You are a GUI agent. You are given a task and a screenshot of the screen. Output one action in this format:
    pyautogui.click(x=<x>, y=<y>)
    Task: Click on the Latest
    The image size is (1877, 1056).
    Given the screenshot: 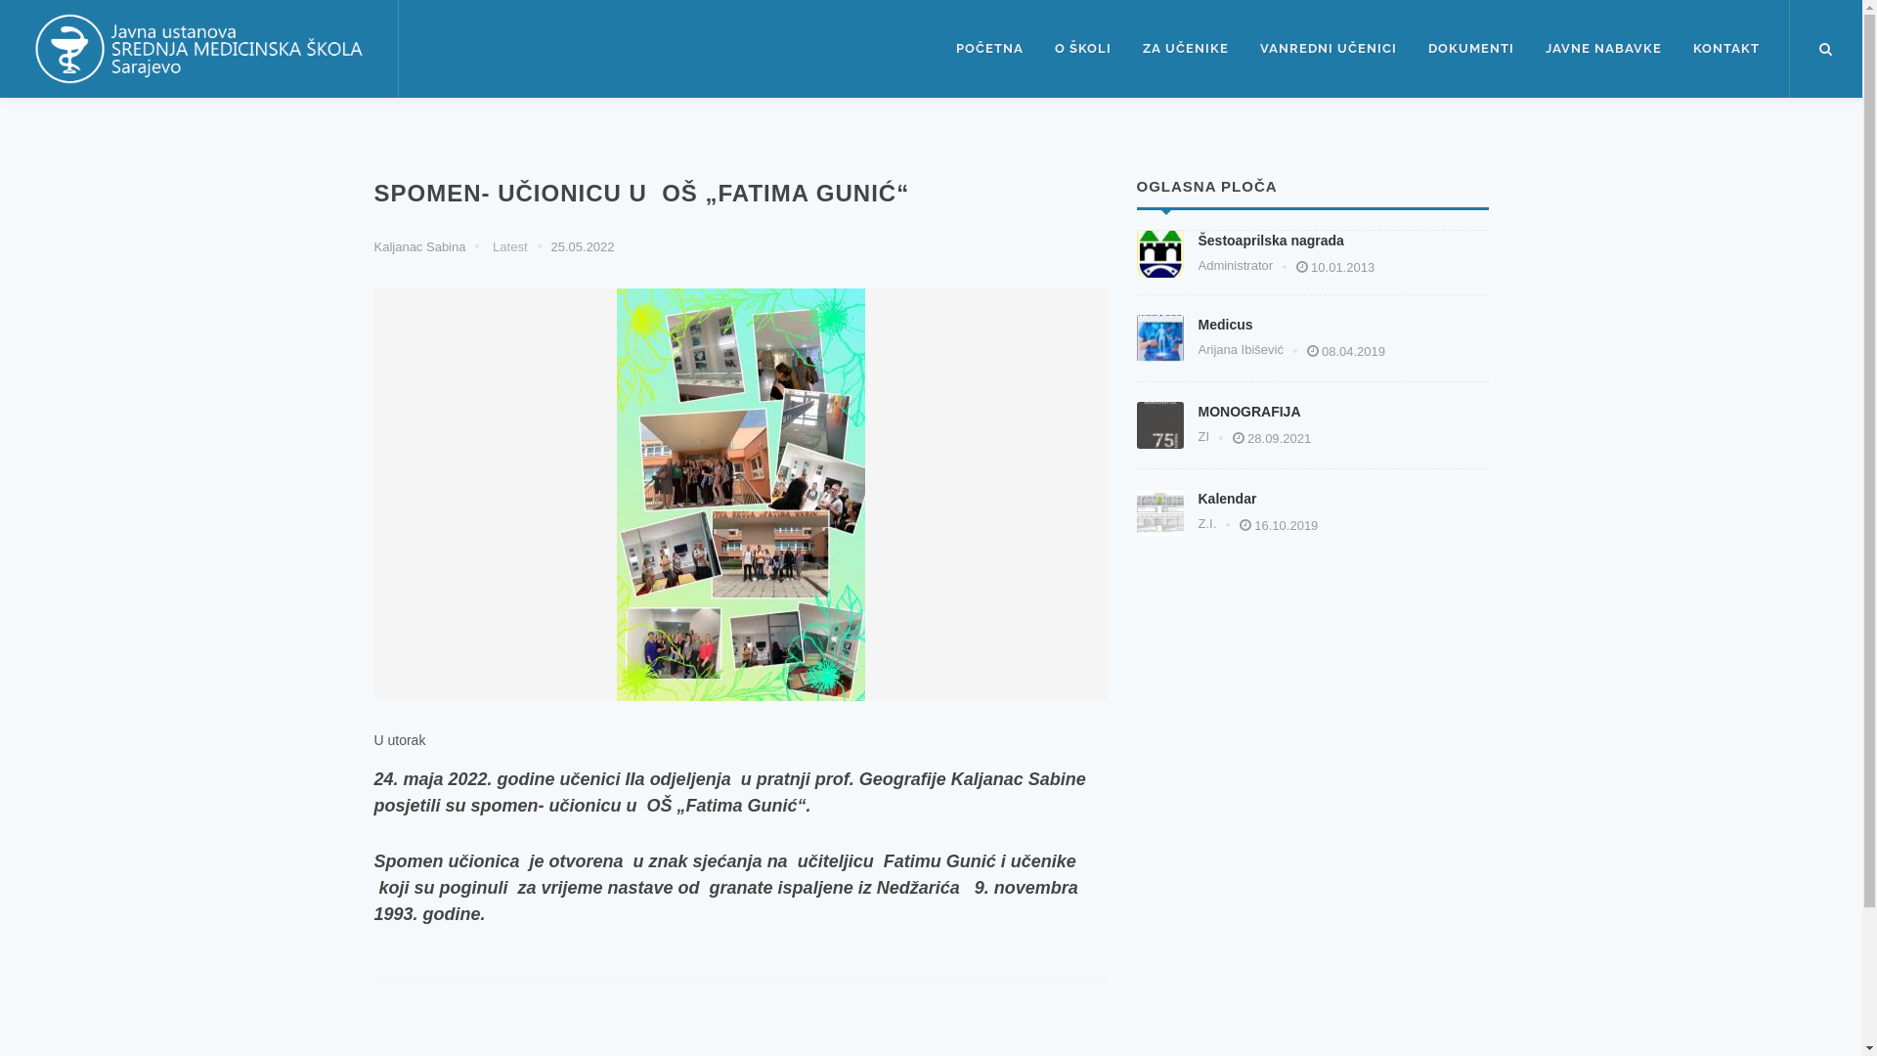 What is the action you would take?
    pyautogui.click(x=508, y=246)
    